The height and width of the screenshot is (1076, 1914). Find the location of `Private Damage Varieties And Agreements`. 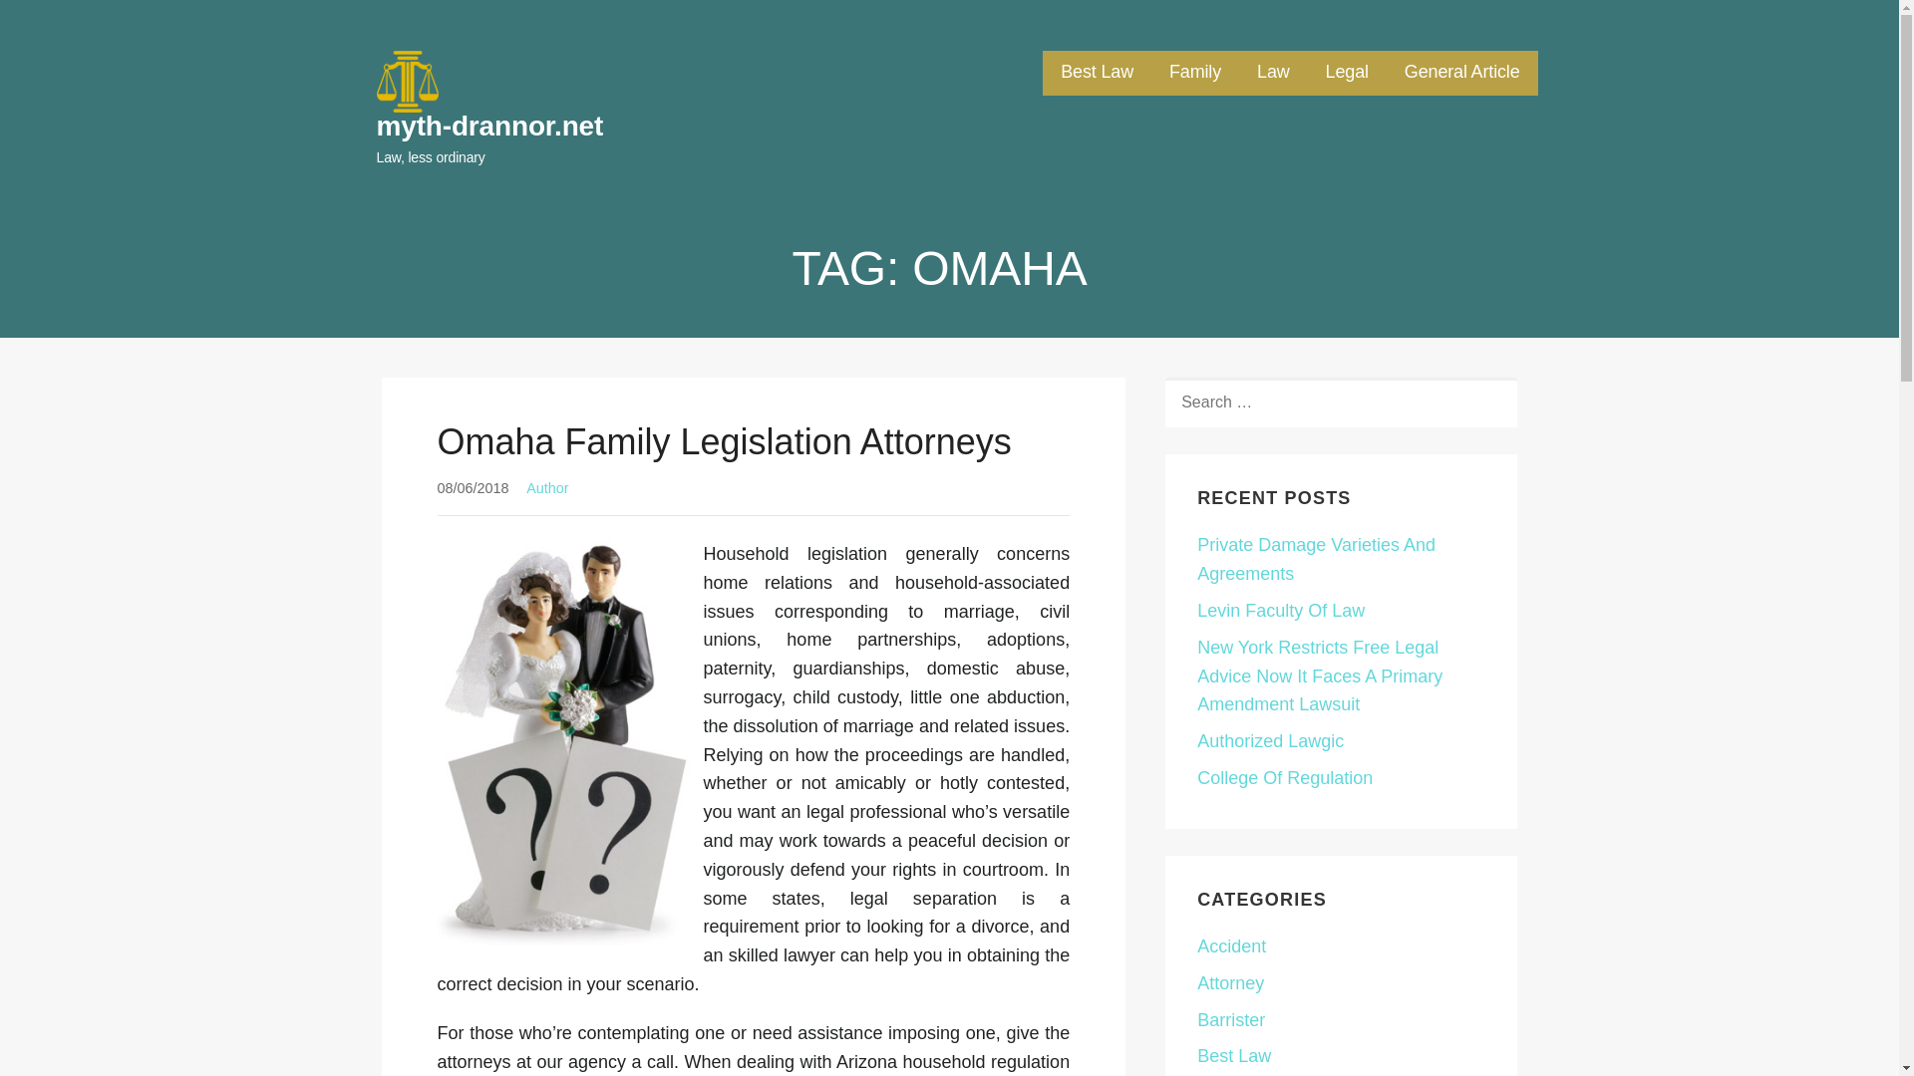

Private Damage Varieties And Agreements is located at coordinates (1316, 559).